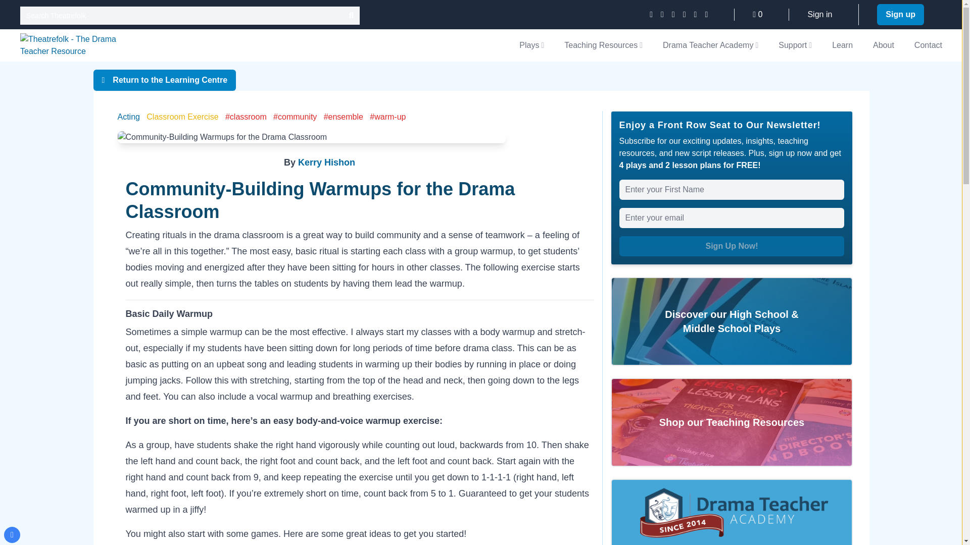 Image resolution: width=970 pixels, height=545 pixels. I want to click on Plays, so click(531, 45).